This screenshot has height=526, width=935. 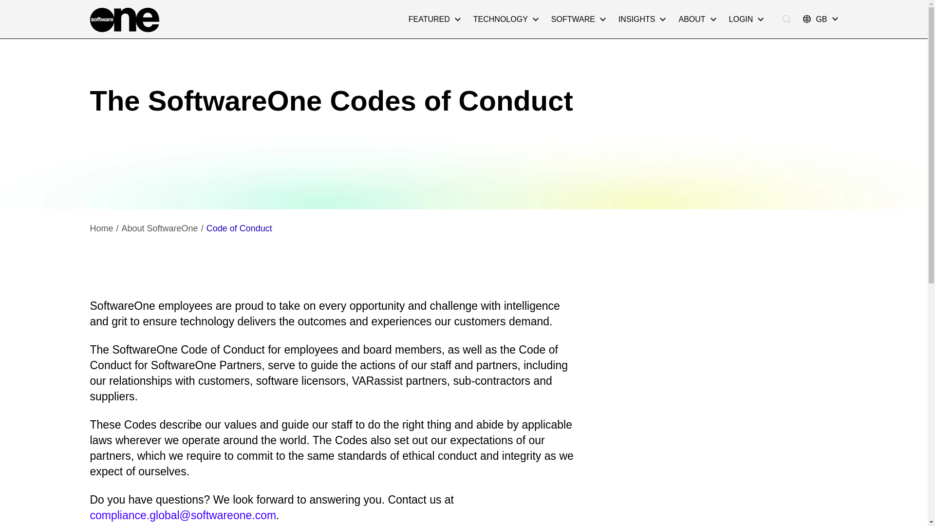 What do you see at coordinates (505, 19) in the screenshot?
I see `TECHNOLOGY` at bounding box center [505, 19].